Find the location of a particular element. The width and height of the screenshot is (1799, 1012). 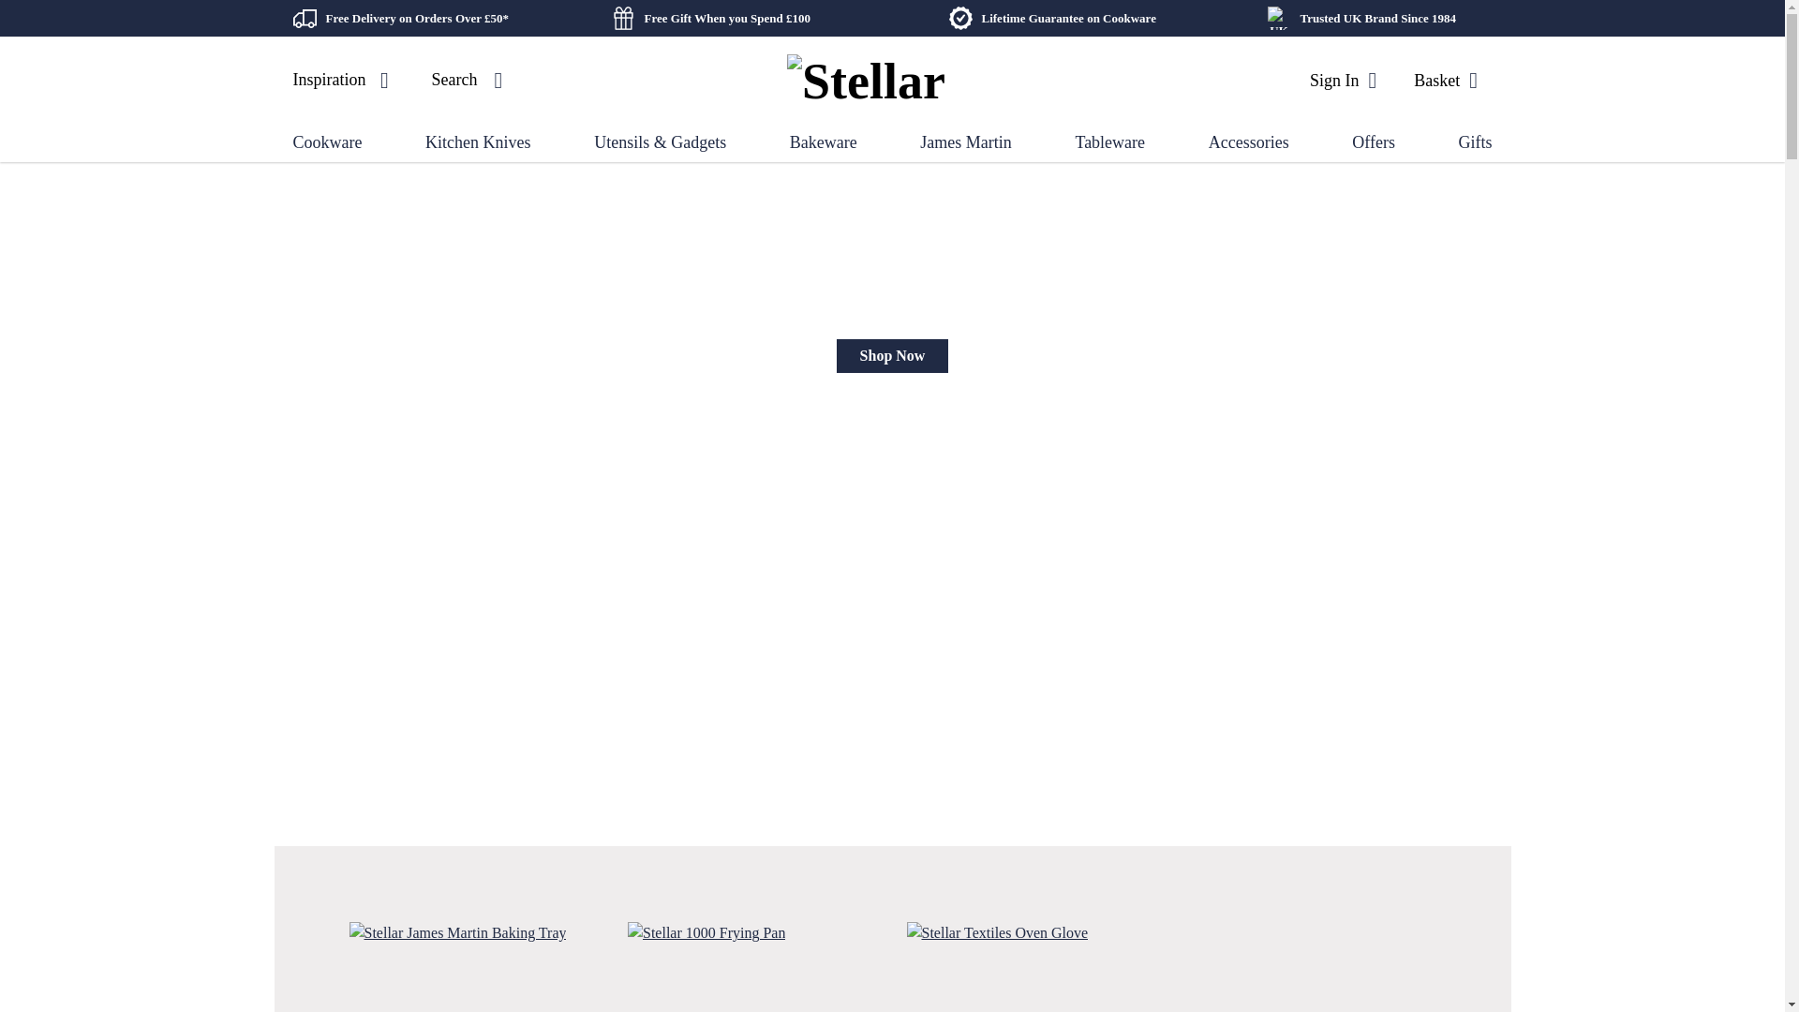

Inspiration is located at coordinates (343, 81).